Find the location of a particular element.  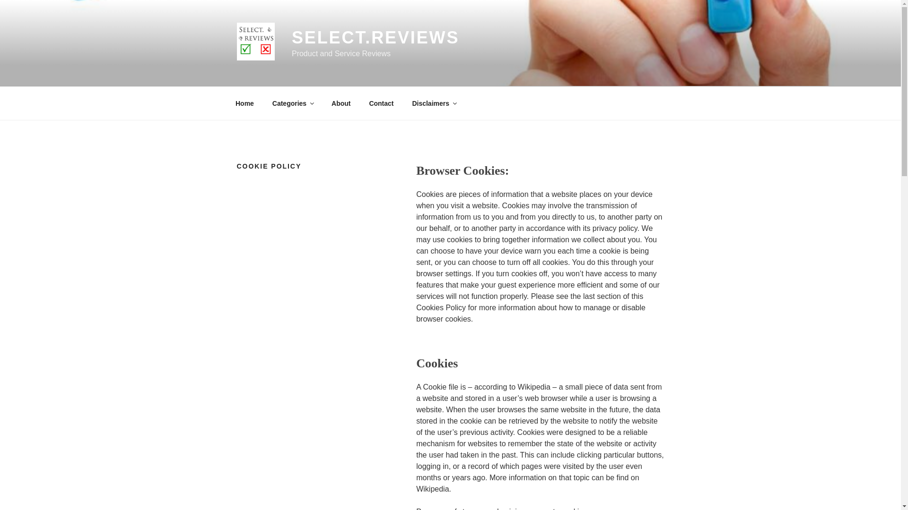

Categories is located at coordinates (292, 103).